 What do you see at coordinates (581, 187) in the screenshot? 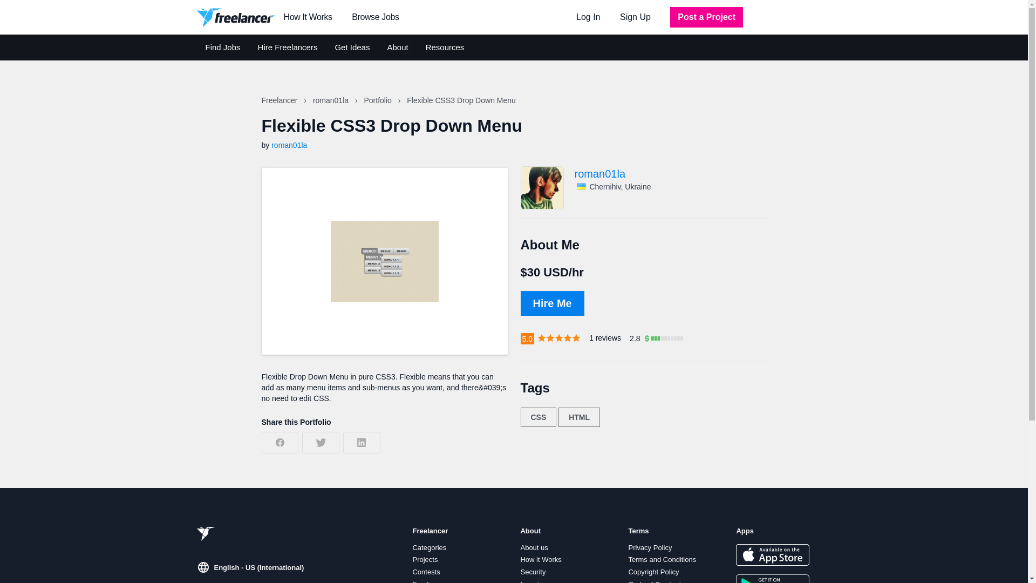
I see `Flag of Ukraine` at bounding box center [581, 187].